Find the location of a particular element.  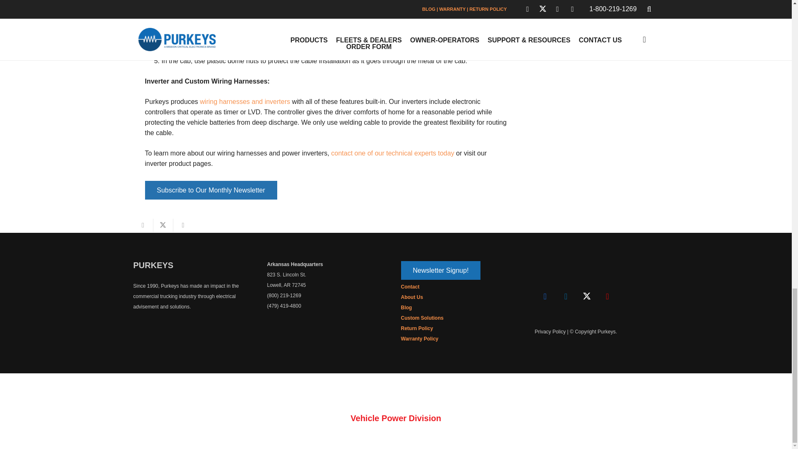

Contact is located at coordinates (410, 286).